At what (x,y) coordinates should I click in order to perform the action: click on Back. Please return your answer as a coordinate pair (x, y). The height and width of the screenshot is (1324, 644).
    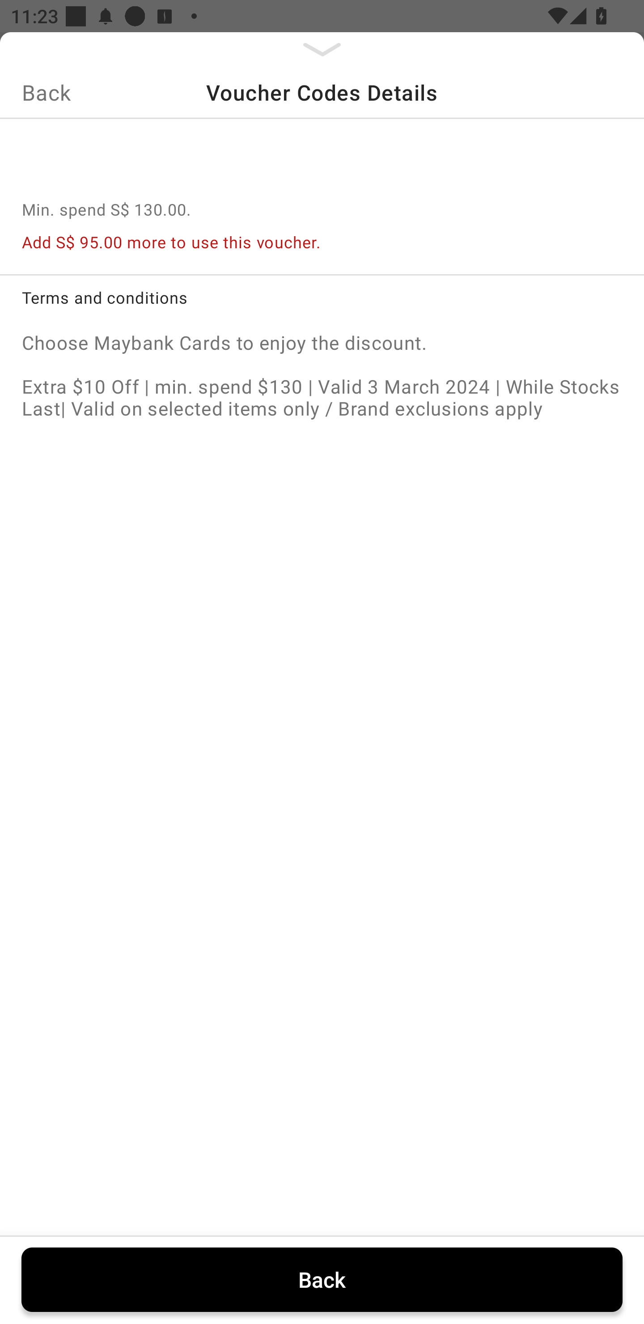
    Looking at the image, I should click on (322, 1279).